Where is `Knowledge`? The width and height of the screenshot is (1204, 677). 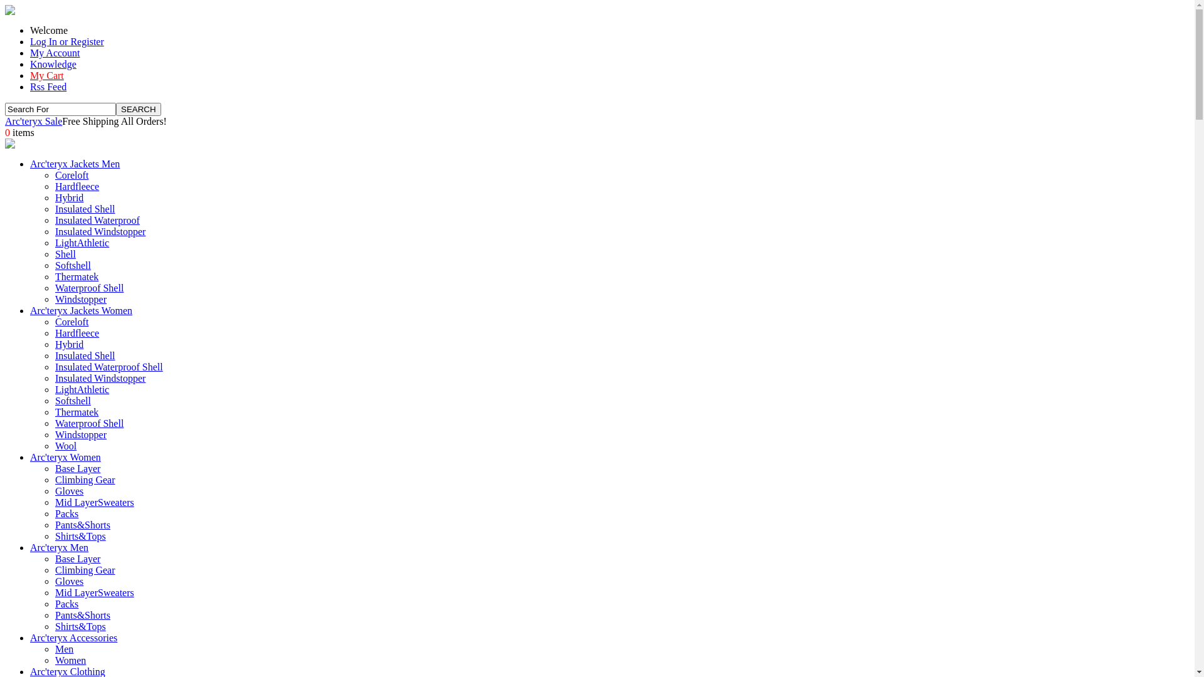 Knowledge is located at coordinates (53, 64).